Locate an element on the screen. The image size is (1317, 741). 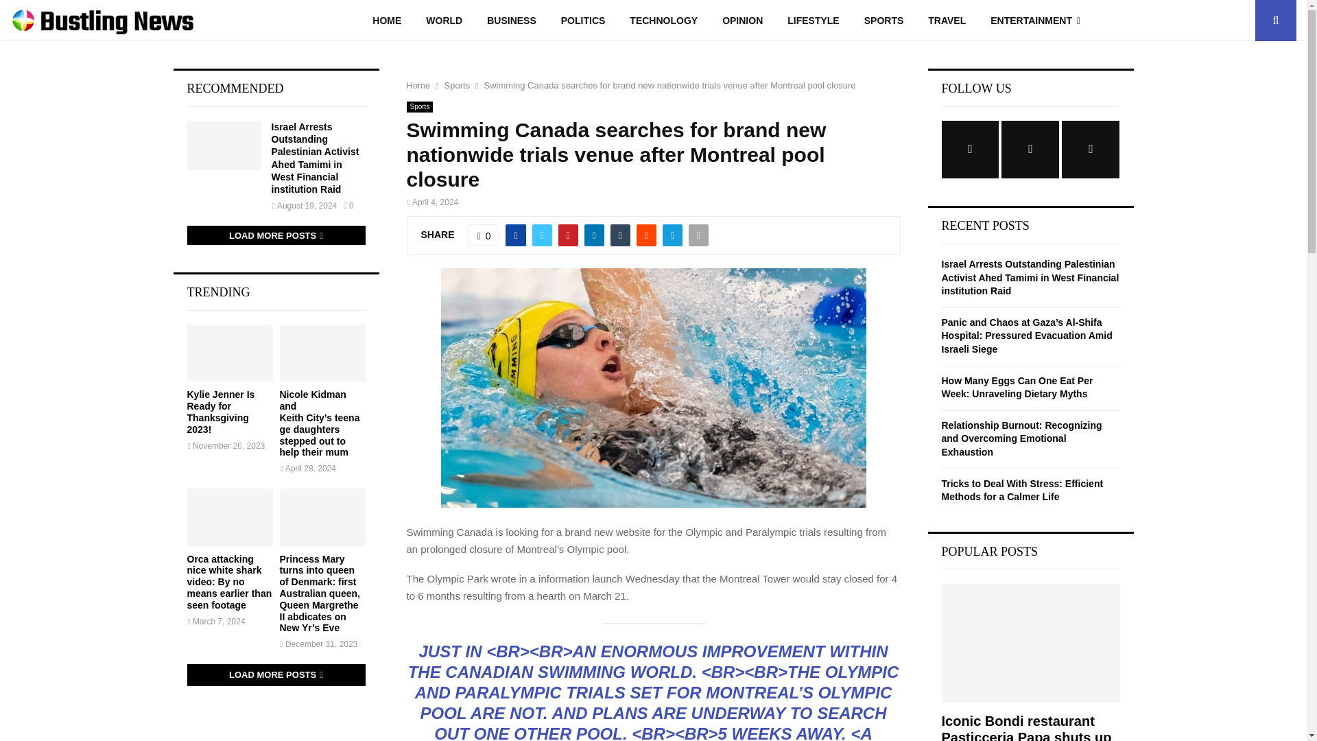
ENTERTAINMENT is located at coordinates (1036, 21).